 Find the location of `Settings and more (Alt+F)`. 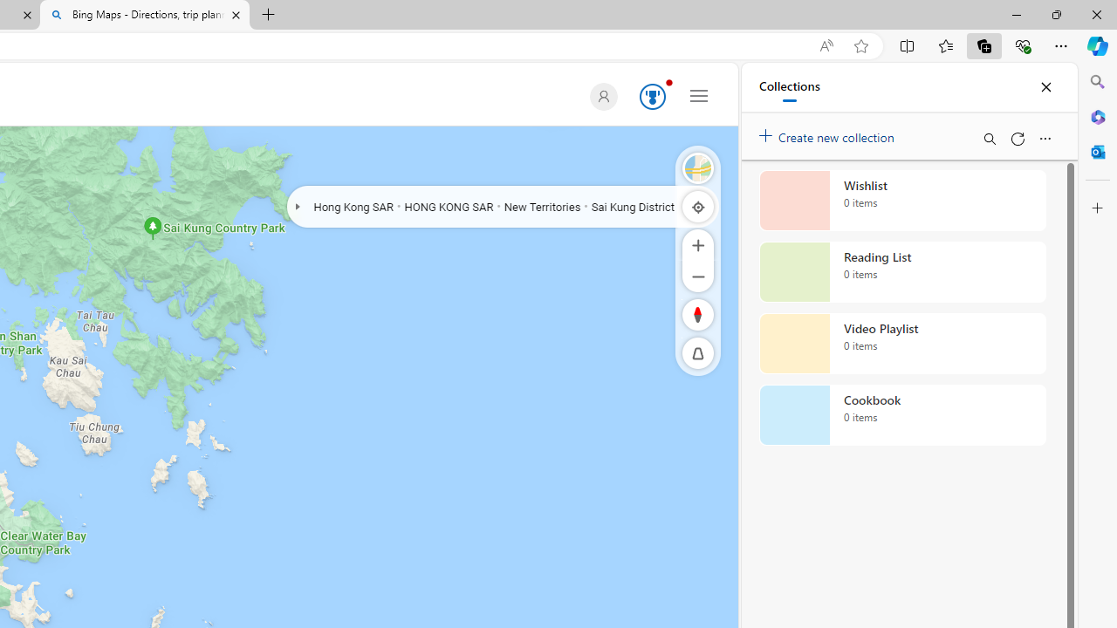

Settings and more (Alt+F) is located at coordinates (1061, 45).